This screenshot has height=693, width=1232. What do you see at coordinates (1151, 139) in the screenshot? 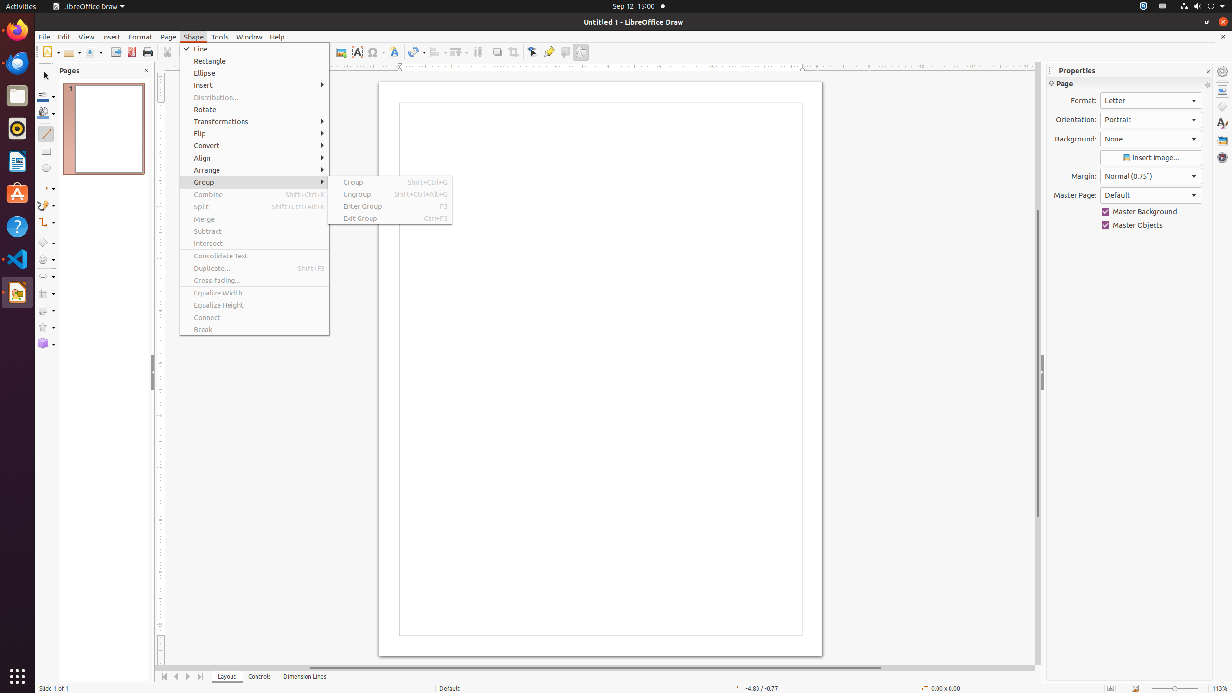
I see `Background:` at bounding box center [1151, 139].